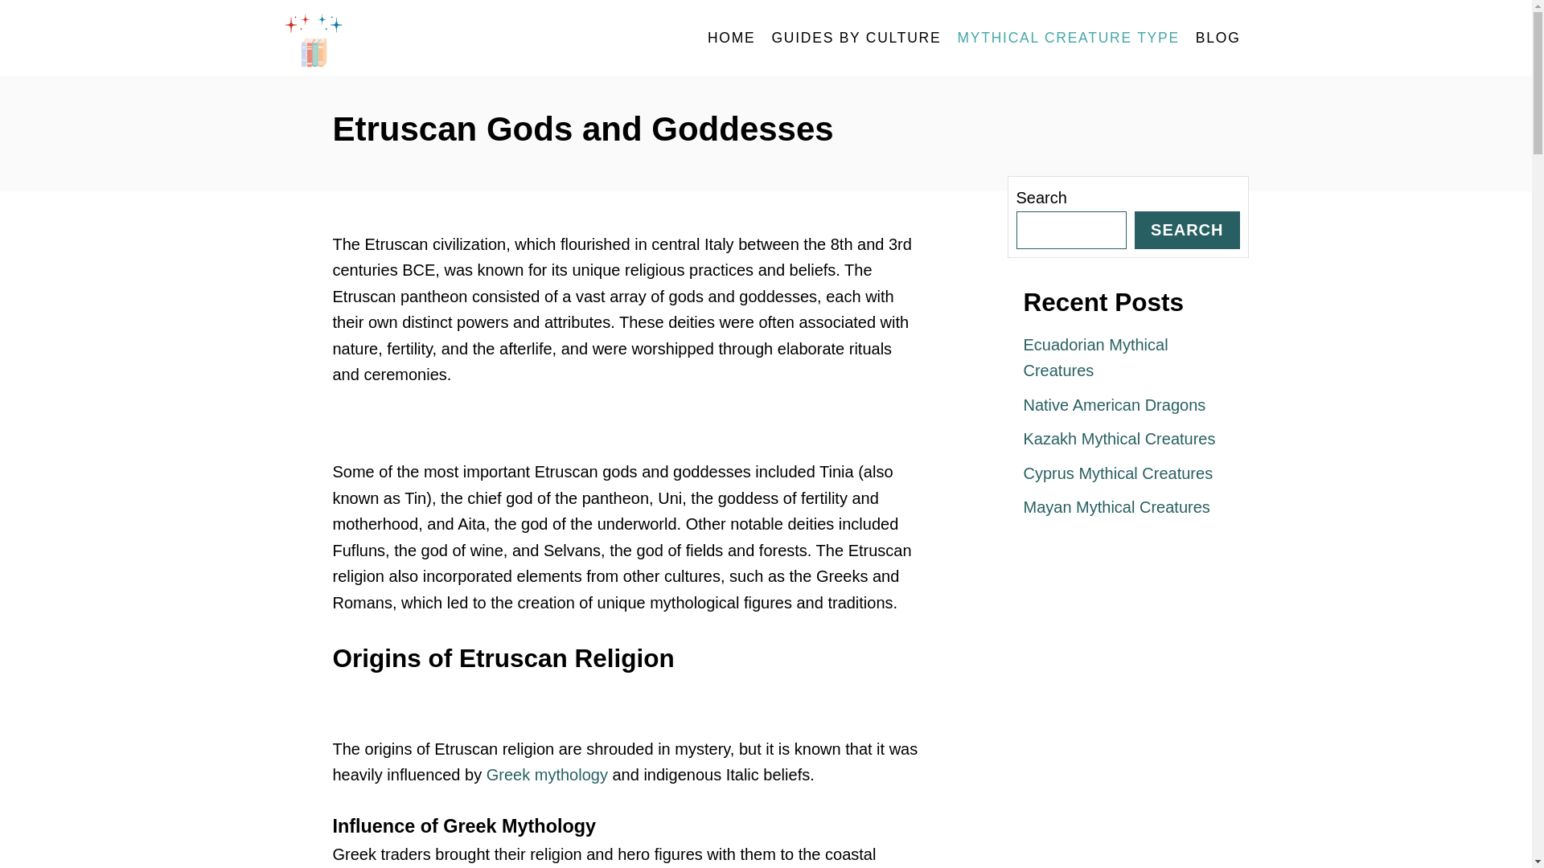  Describe the element at coordinates (1068, 39) in the screenshot. I see `MYTHICAL CREATURE TYPE` at that location.